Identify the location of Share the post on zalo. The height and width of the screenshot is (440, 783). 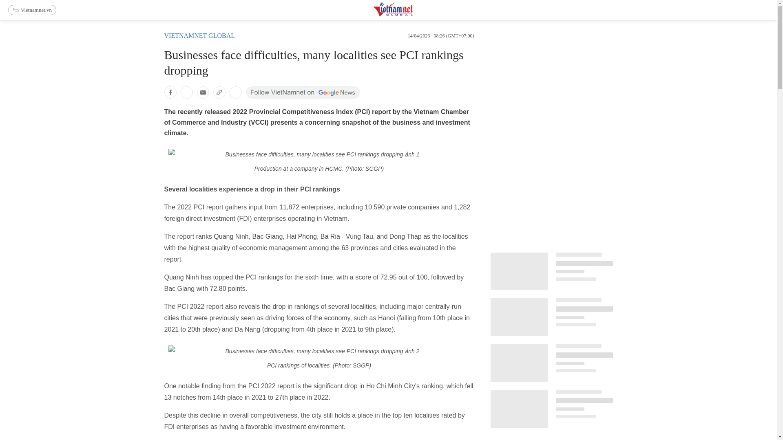
(186, 92).